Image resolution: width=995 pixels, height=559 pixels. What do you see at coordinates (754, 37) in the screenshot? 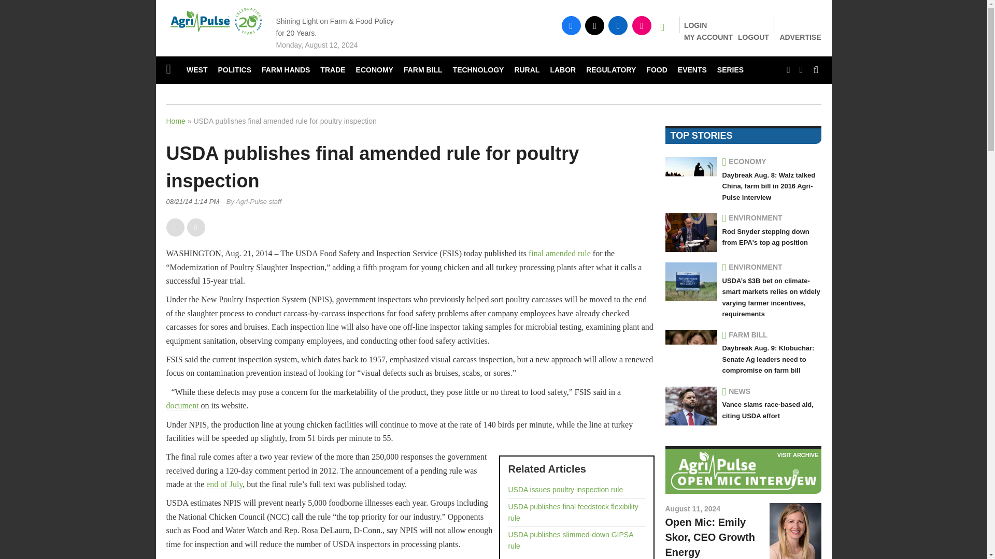
I see `LOGOUT` at bounding box center [754, 37].